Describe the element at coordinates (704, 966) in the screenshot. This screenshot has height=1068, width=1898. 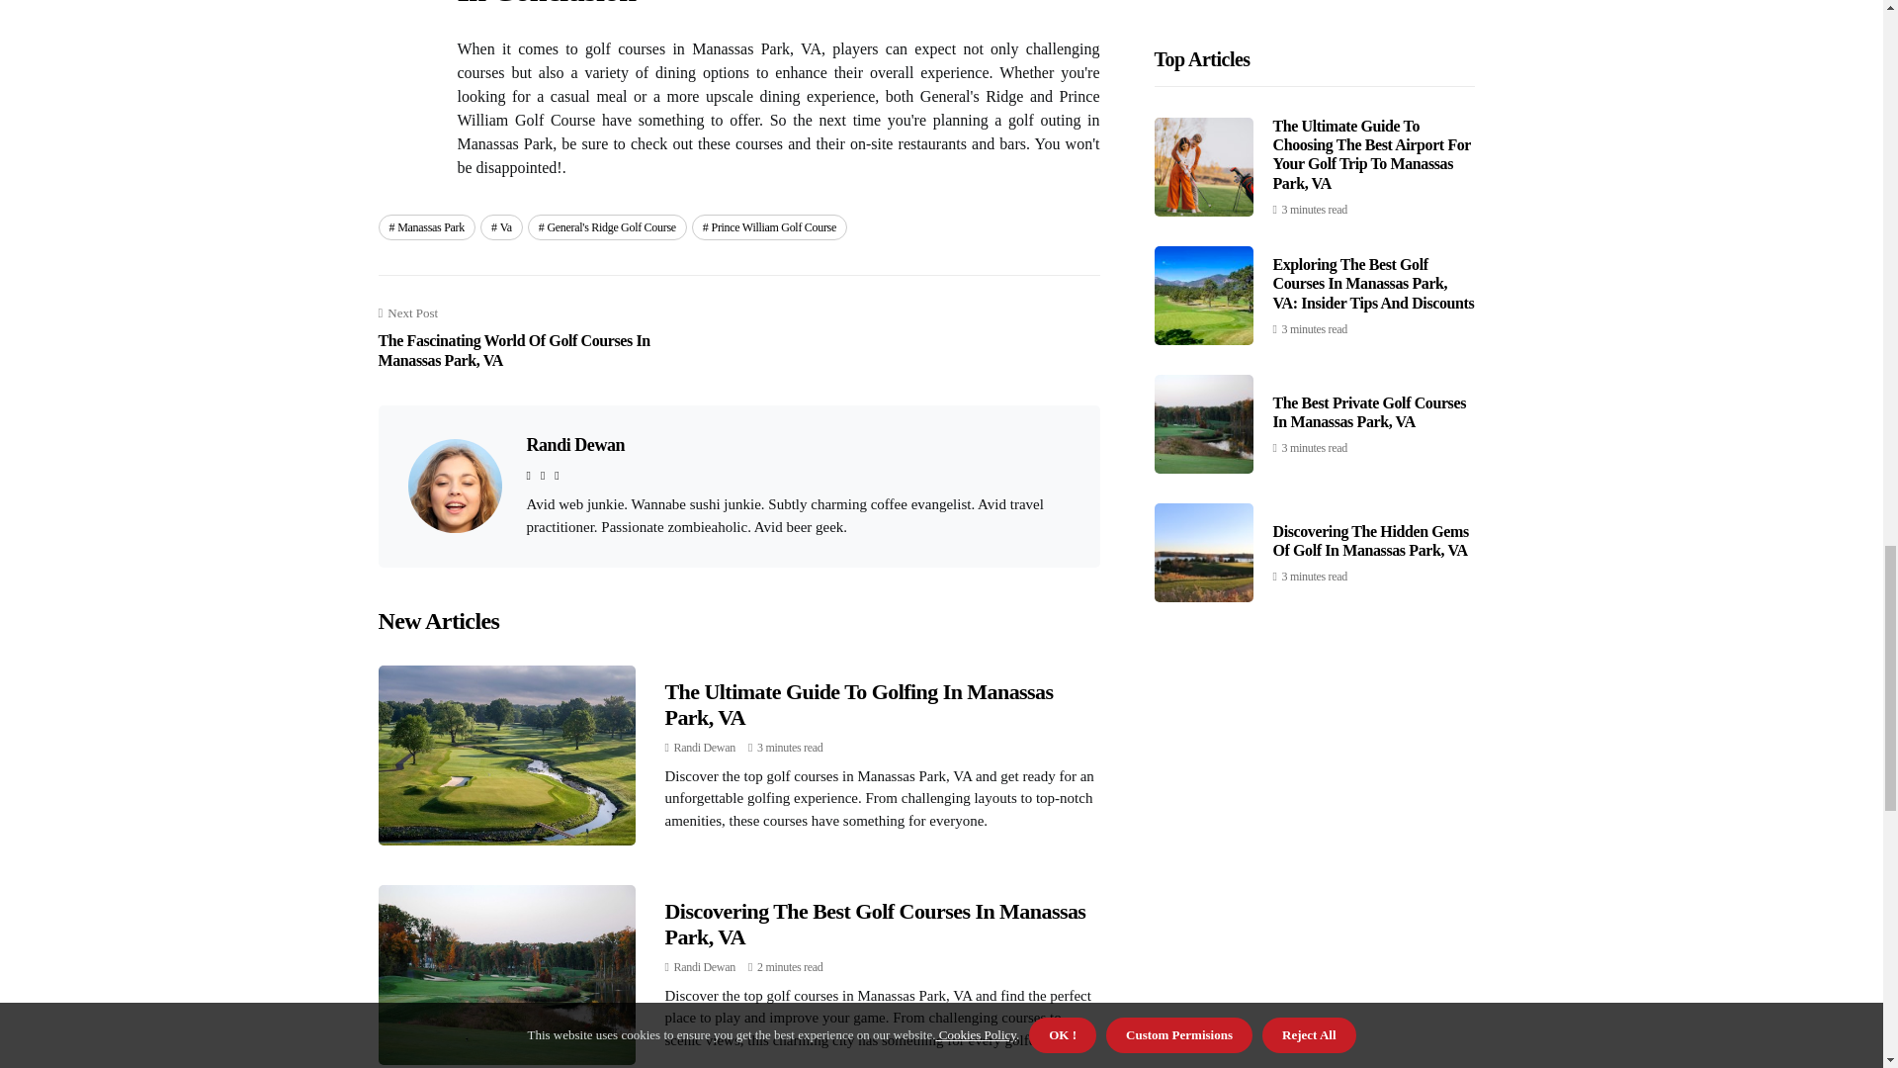
I see `Posts by Randi Dewan` at that location.